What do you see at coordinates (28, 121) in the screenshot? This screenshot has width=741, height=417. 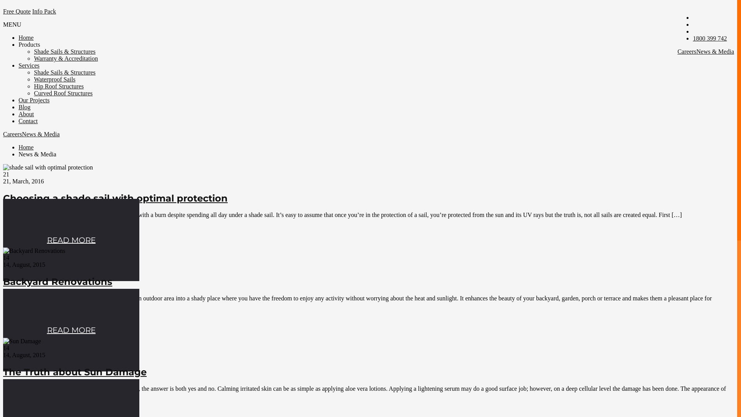 I see `Contact` at bounding box center [28, 121].